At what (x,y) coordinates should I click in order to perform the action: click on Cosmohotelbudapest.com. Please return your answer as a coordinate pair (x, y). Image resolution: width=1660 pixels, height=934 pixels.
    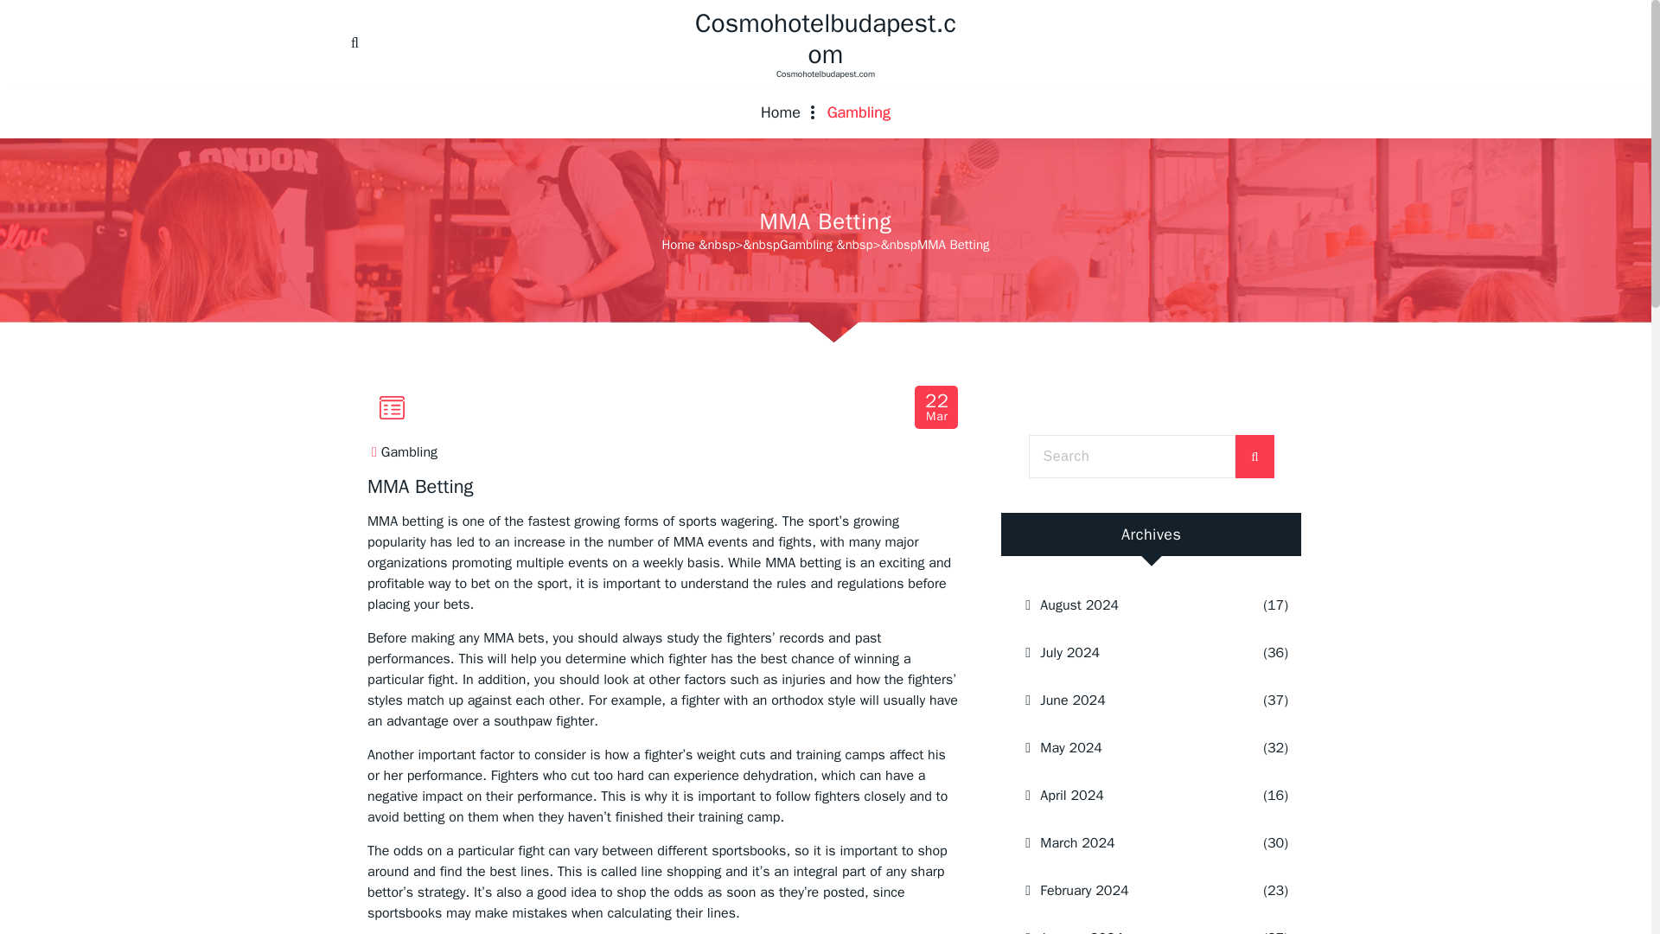
    Looking at the image, I should click on (825, 38).